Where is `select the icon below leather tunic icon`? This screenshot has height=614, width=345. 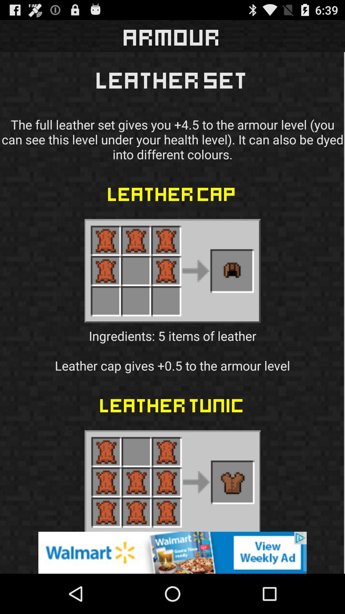 select the icon below leather tunic icon is located at coordinates (172, 553).